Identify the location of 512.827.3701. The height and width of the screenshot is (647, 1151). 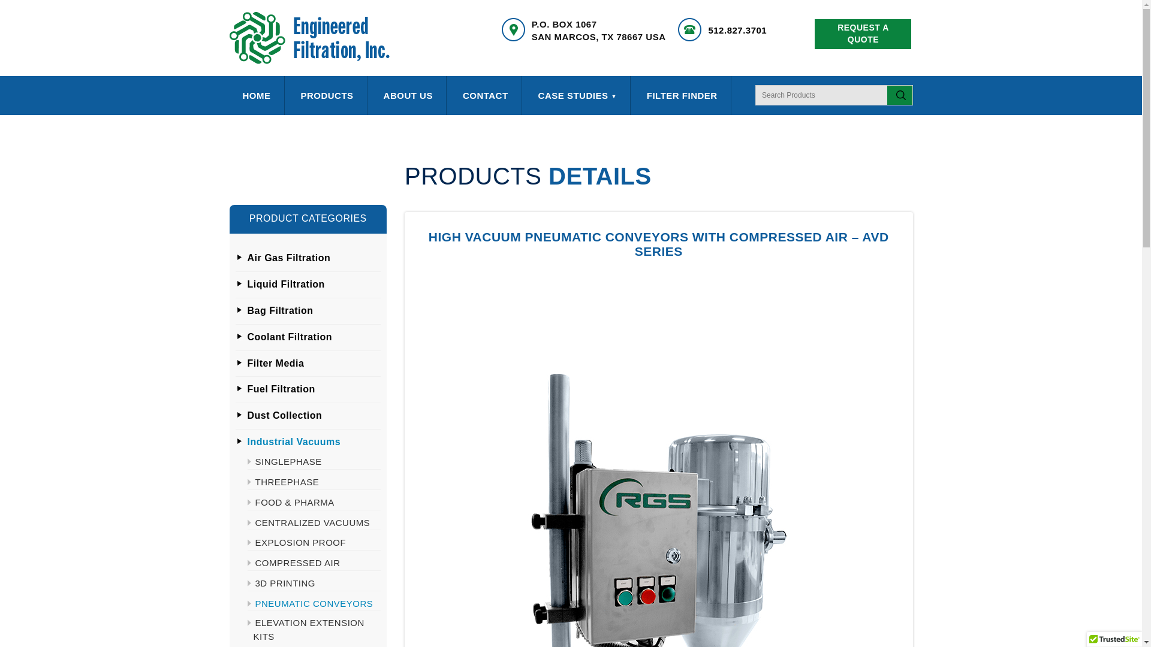
(737, 30).